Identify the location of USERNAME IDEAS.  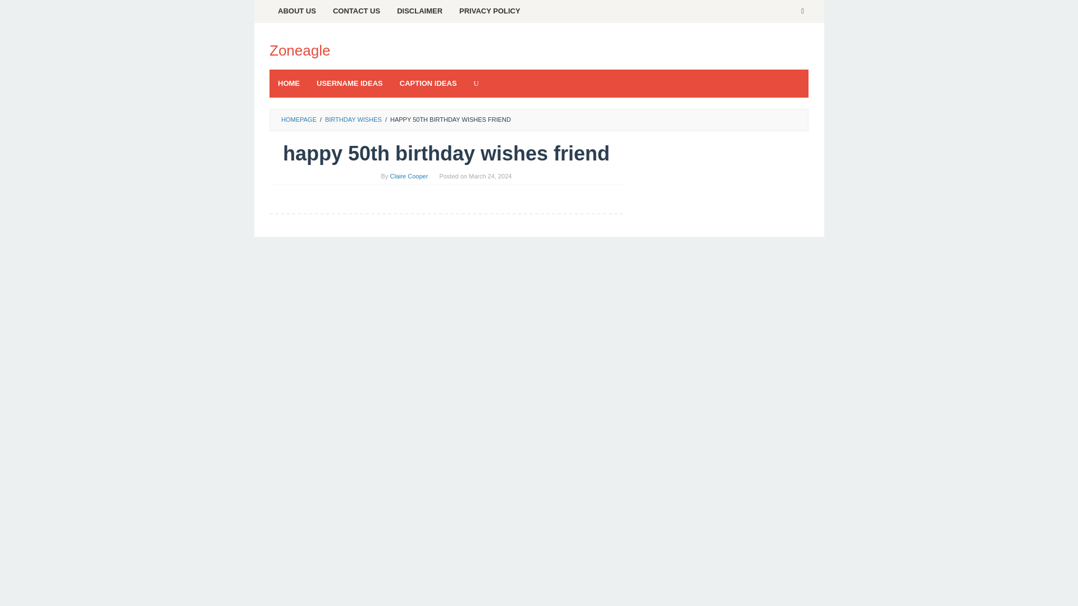
(349, 83).